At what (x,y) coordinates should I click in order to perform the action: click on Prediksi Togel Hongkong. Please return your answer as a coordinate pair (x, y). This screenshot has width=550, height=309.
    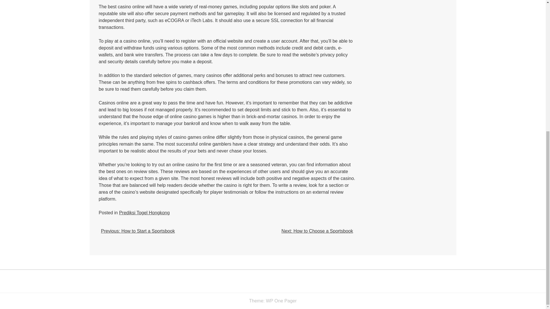
    Looking at the image, I should click on (144, 213).